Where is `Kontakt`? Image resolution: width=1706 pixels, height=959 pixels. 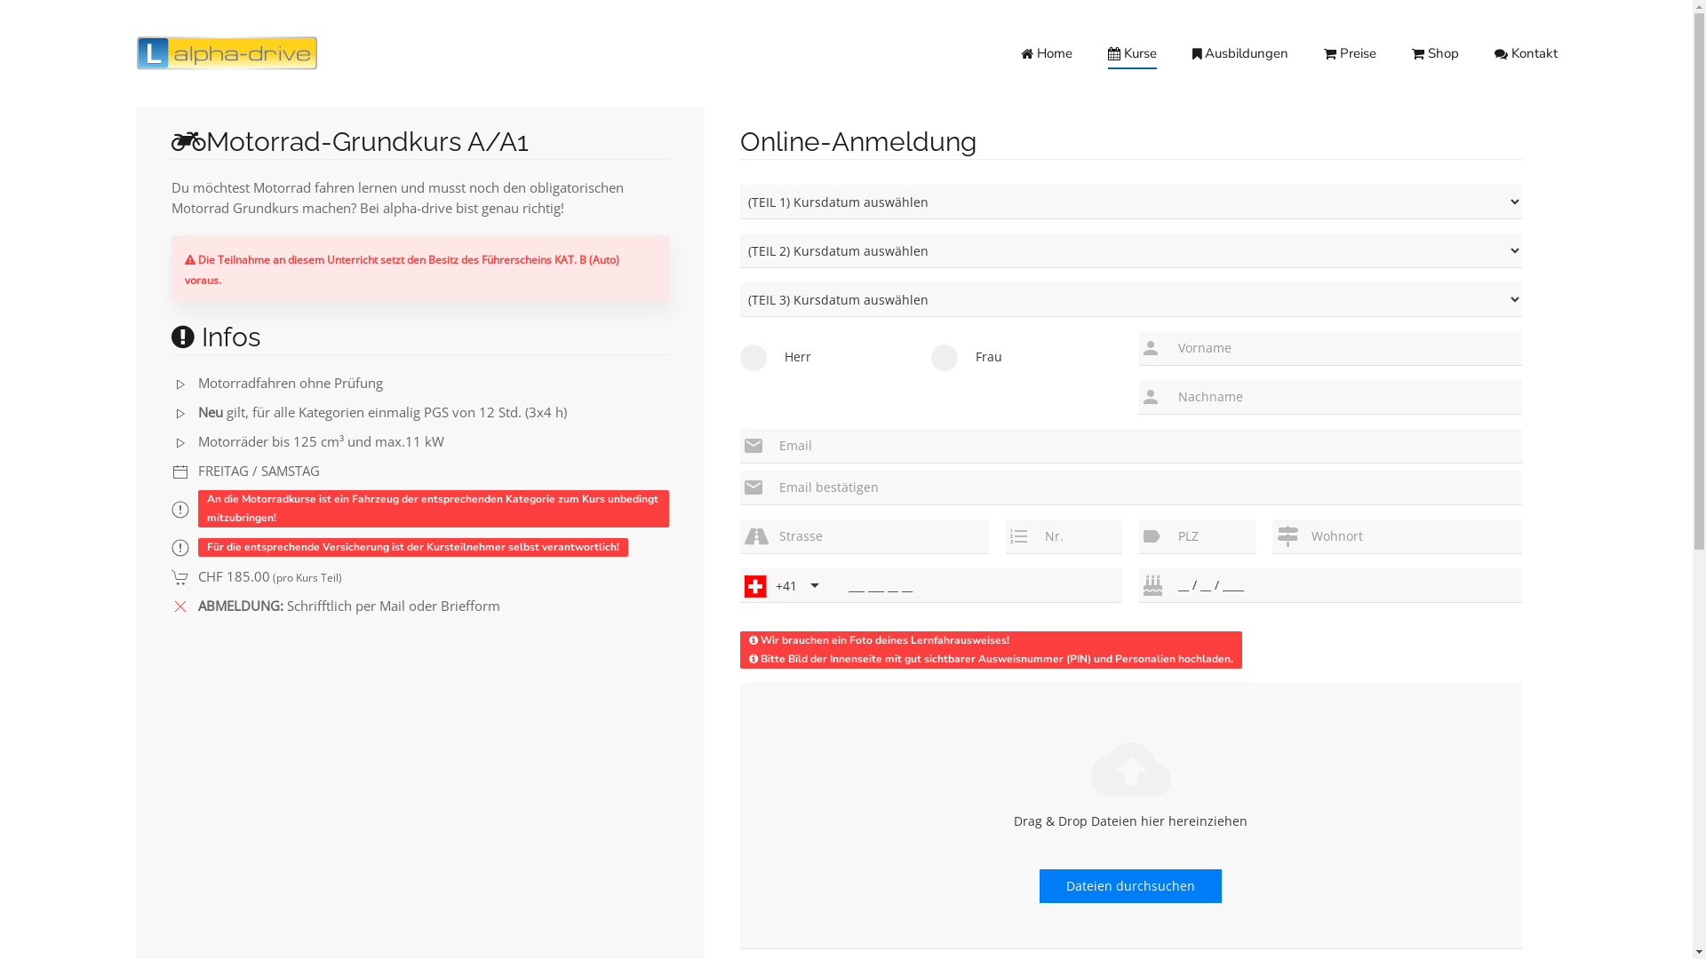
Kontakt is located at coordinates (1527, 53).